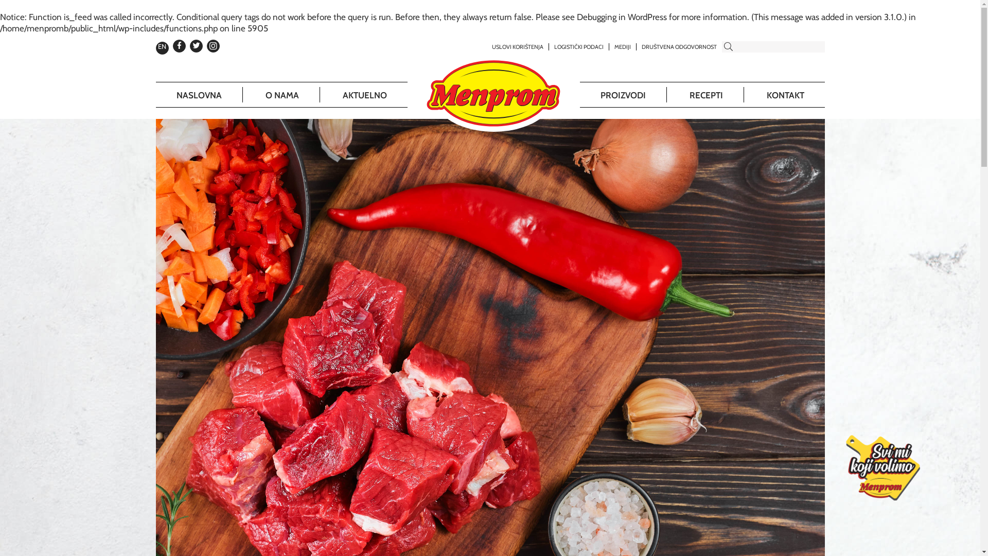 This screenshot has height=556, width=988. What do you see at coordinates (622, 17) in the screenshot?
I see `Debugging in WordPress` at bounding box center [622, 17].